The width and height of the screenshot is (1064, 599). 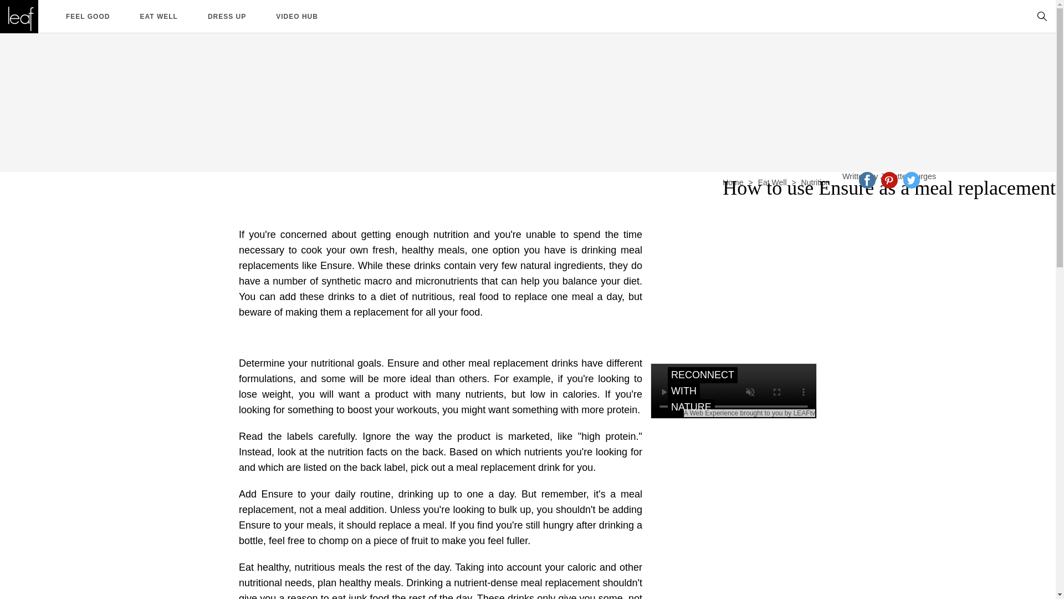 I want to click on EAT WELL, so click(x=158, y=16).